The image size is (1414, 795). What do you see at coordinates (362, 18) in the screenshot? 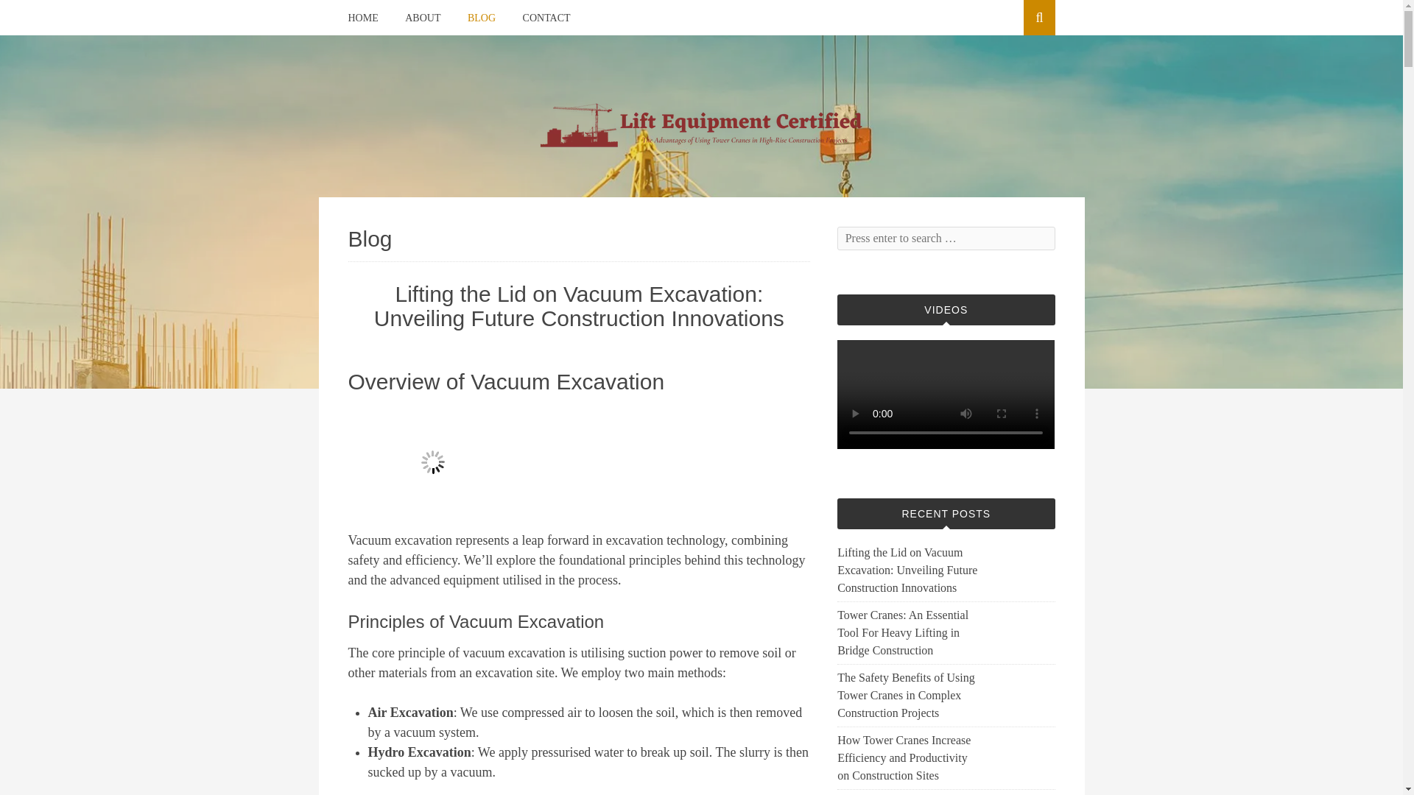
I see `HOME` at bounding box center [362, 18].